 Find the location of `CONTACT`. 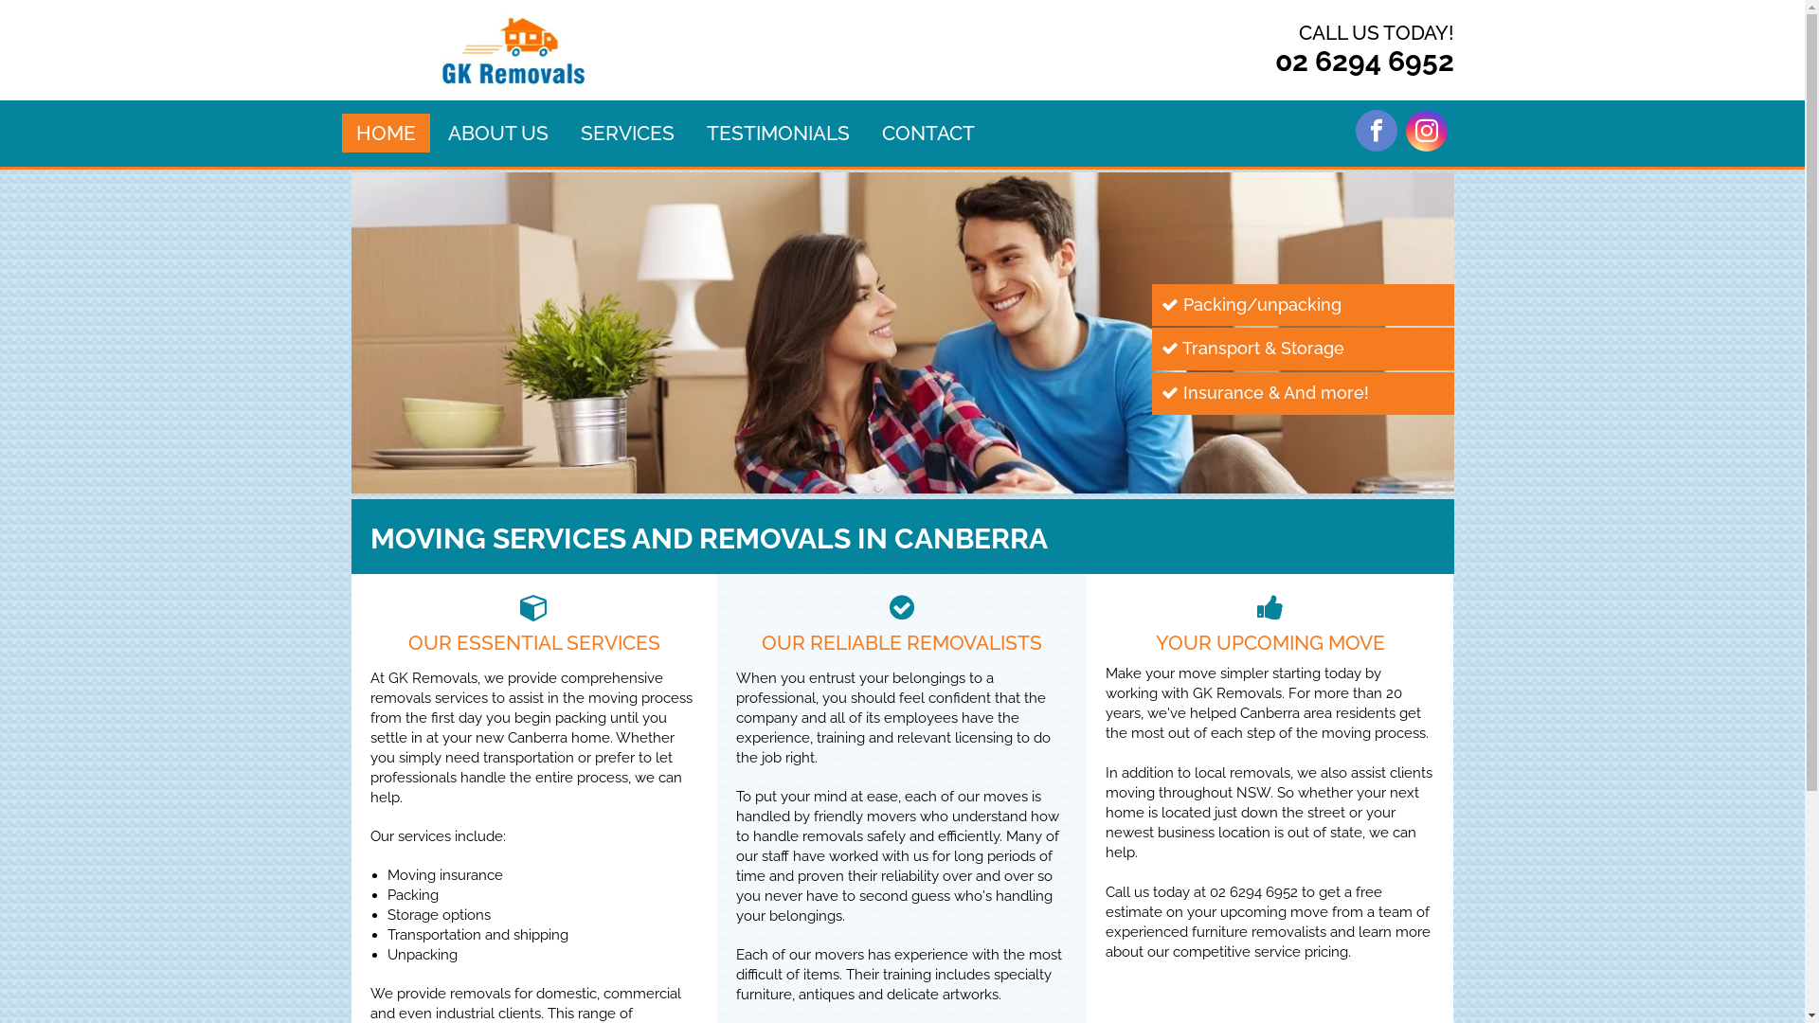

CONTACT is located at coordinates (928, 133).